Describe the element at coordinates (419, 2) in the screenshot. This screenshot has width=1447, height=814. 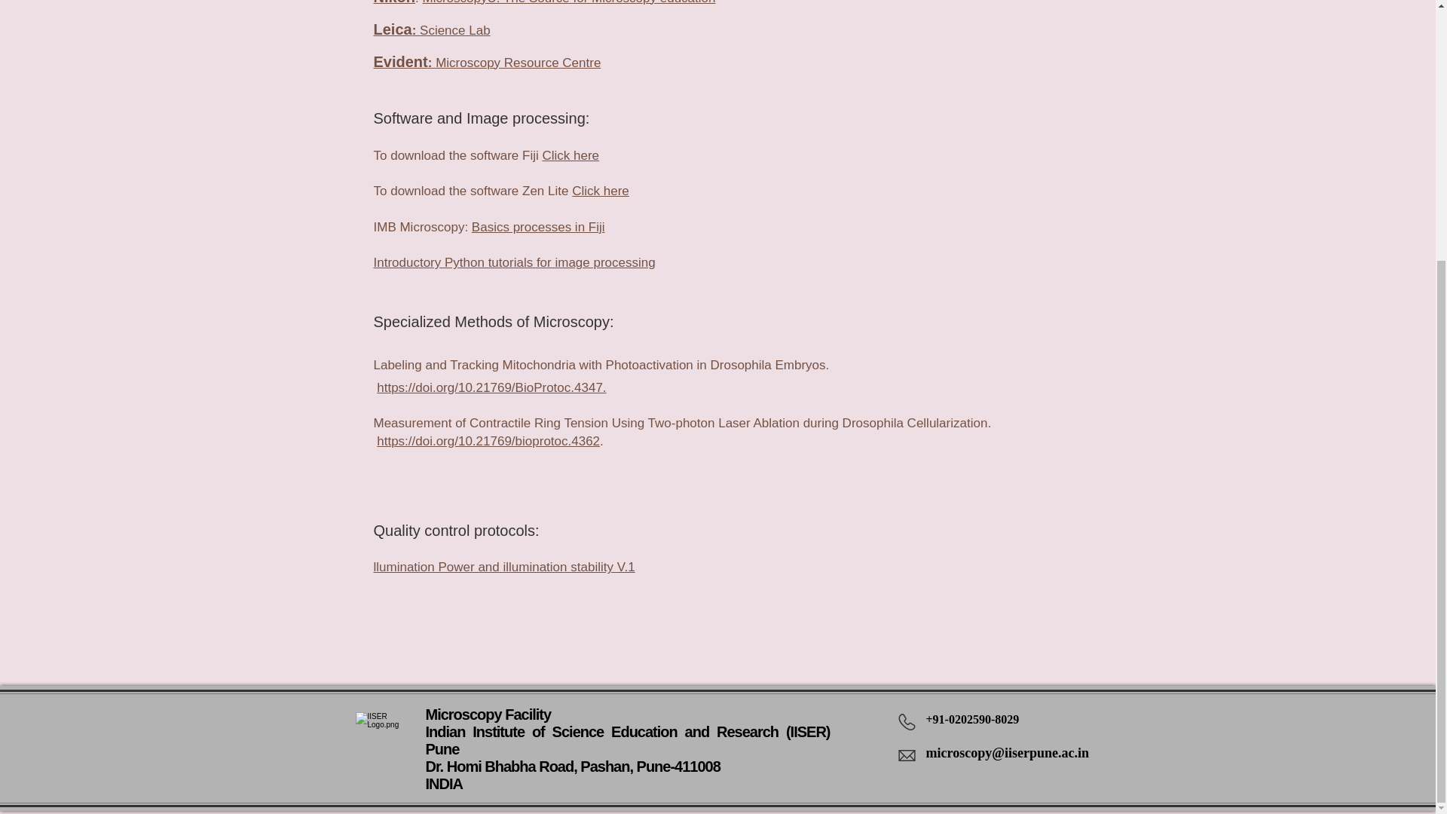
I see `:` at that location.